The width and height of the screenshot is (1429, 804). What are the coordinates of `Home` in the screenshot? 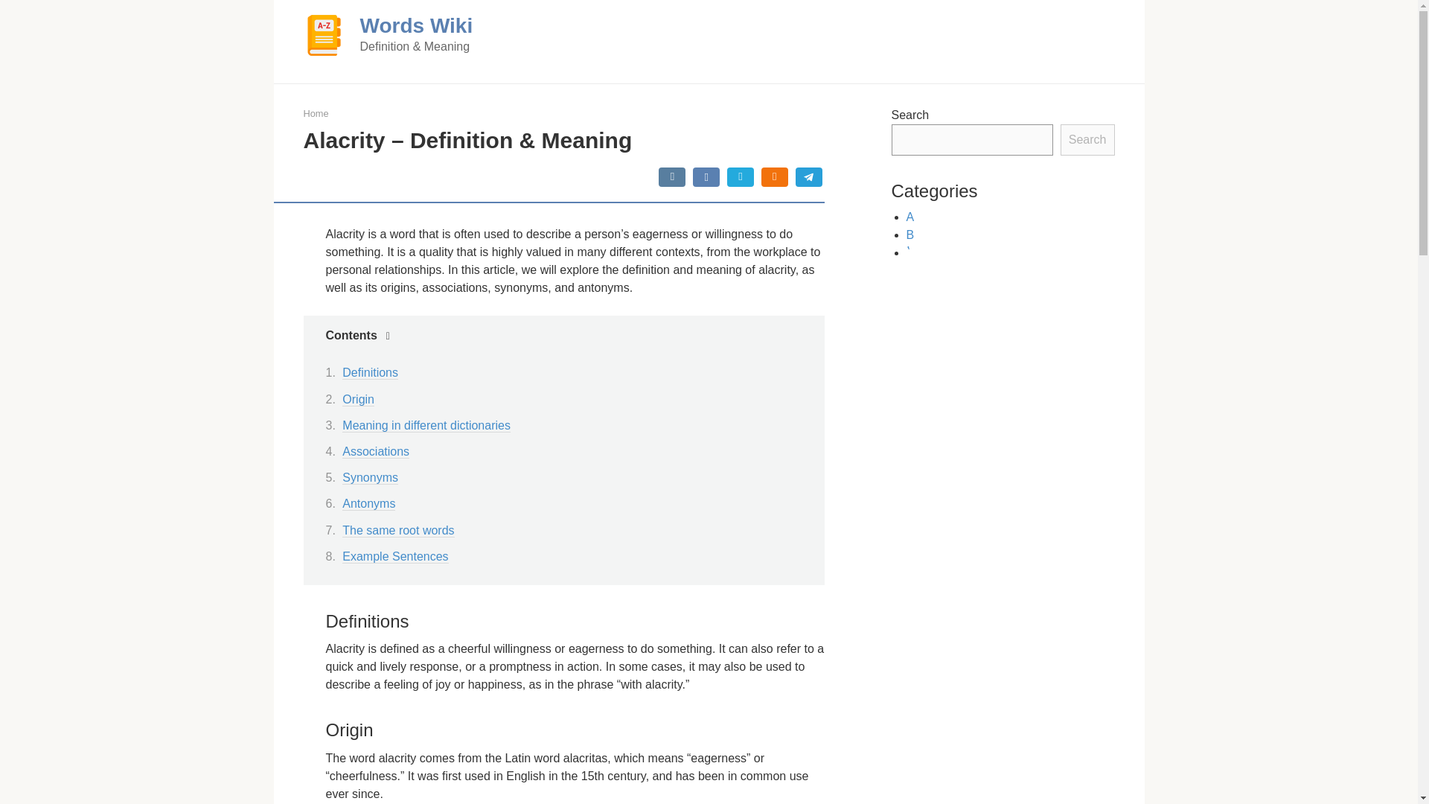 It's located at (316, 113).